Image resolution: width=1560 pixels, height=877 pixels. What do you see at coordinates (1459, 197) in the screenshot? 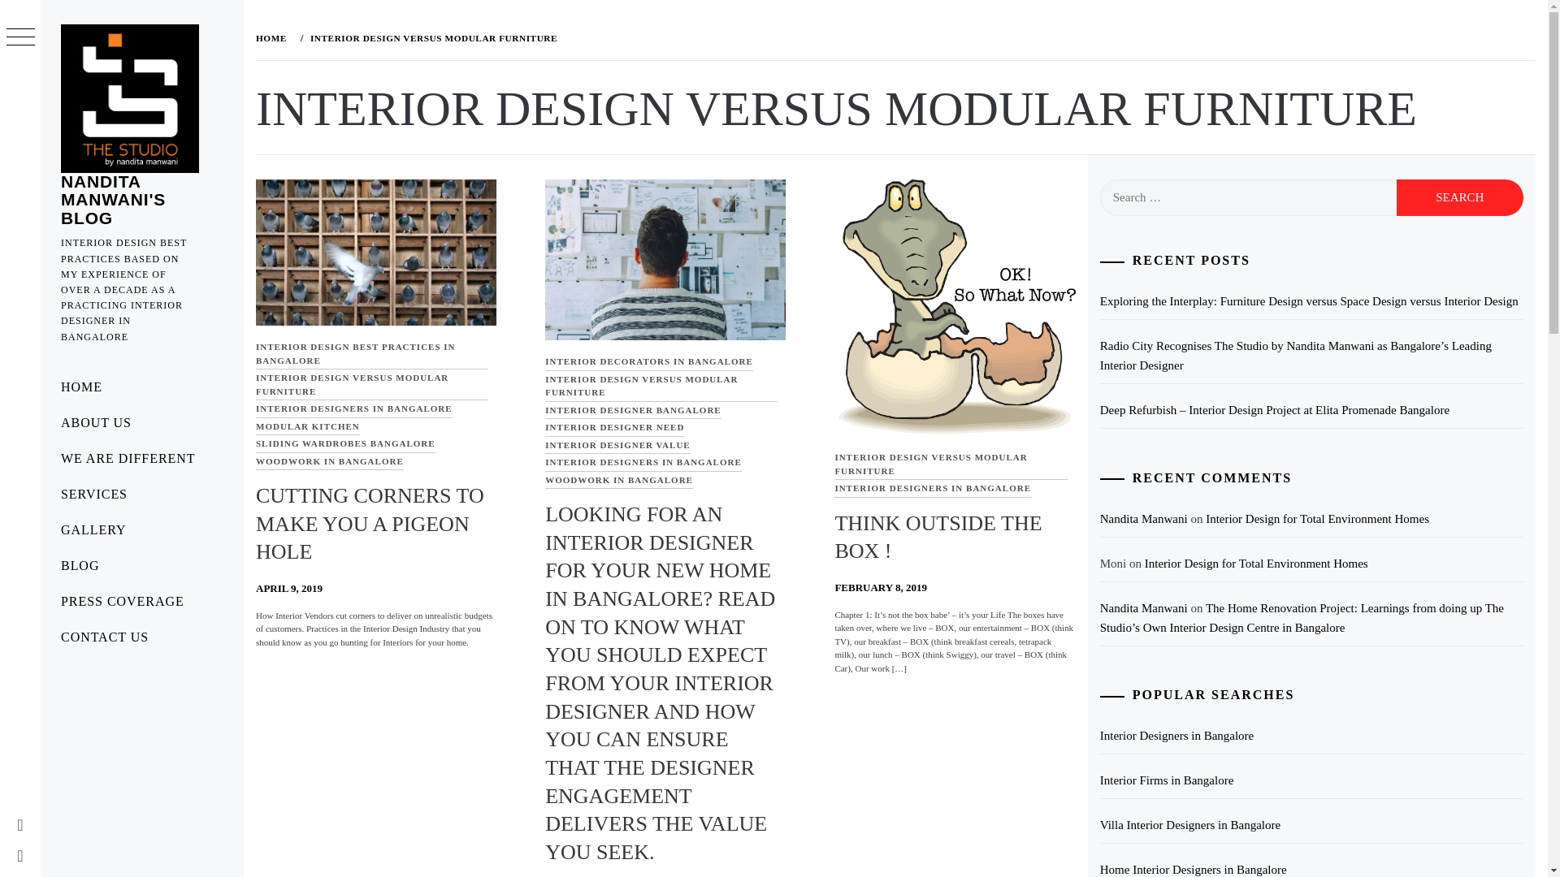
I see `Search` at bounding box center [1459, 197].